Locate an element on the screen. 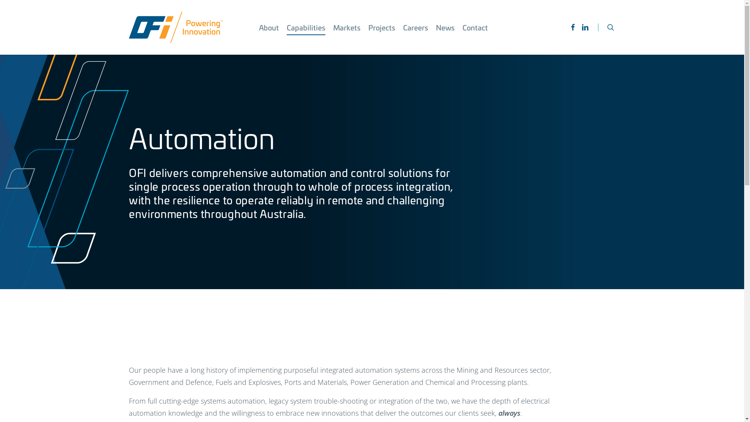 Image resolution: width=750 pixels, height=422 pixels. About is located at coordinates (269, 27).